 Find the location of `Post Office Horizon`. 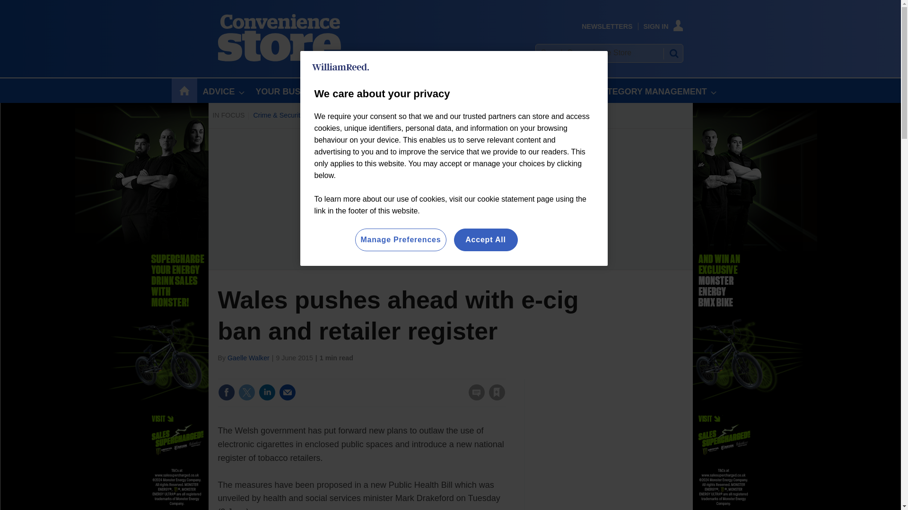

Post Office Horizon is located at coordinates (402, 115).